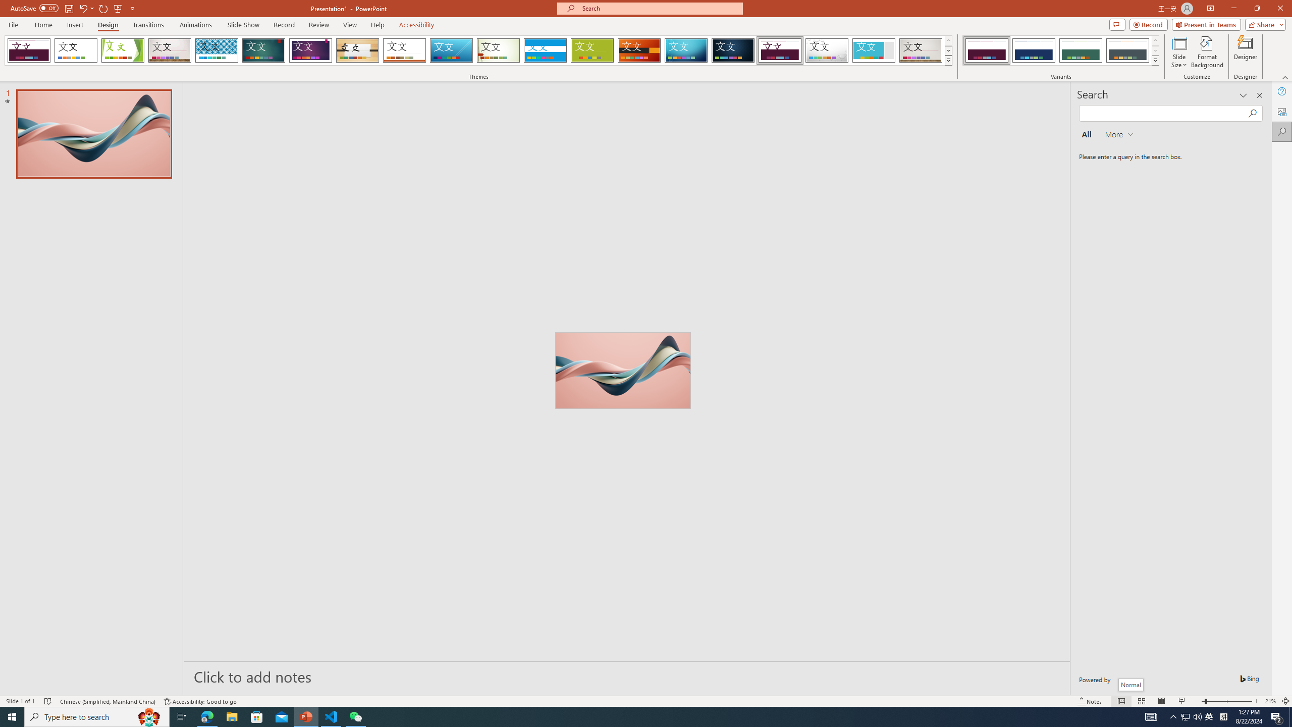 This screenshot has width=1292, height=727. What do you see at coordinates (1081, 50) in the screenshot?
I see `Dividend Variant 3` at bounding box center [1081, 50].